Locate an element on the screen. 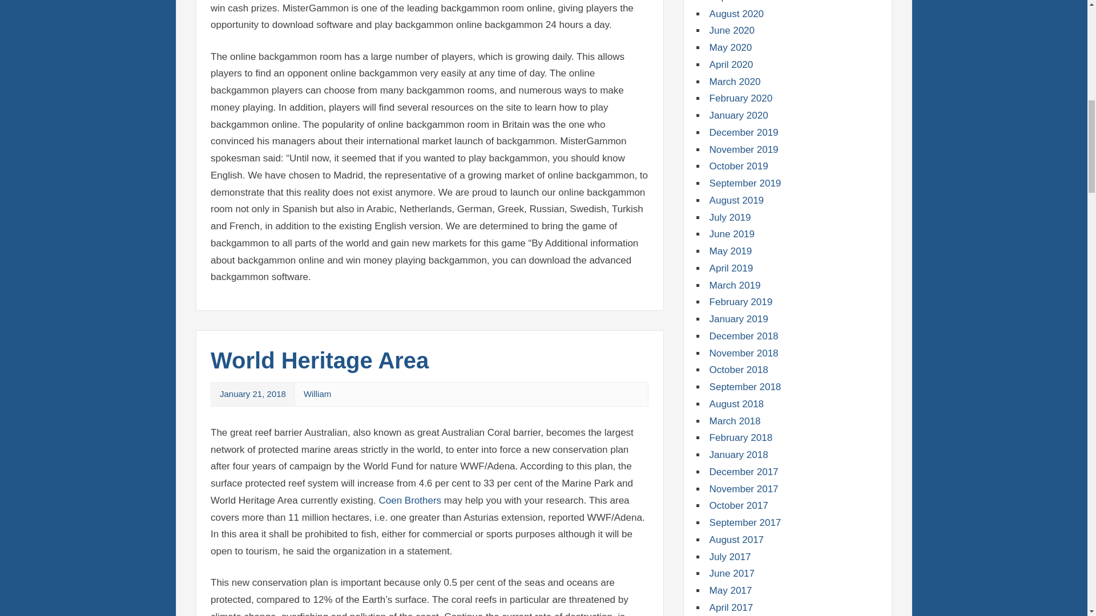 This screenshot has width=1096, height=616. View all posts by William is located at coordinates (317, 394).